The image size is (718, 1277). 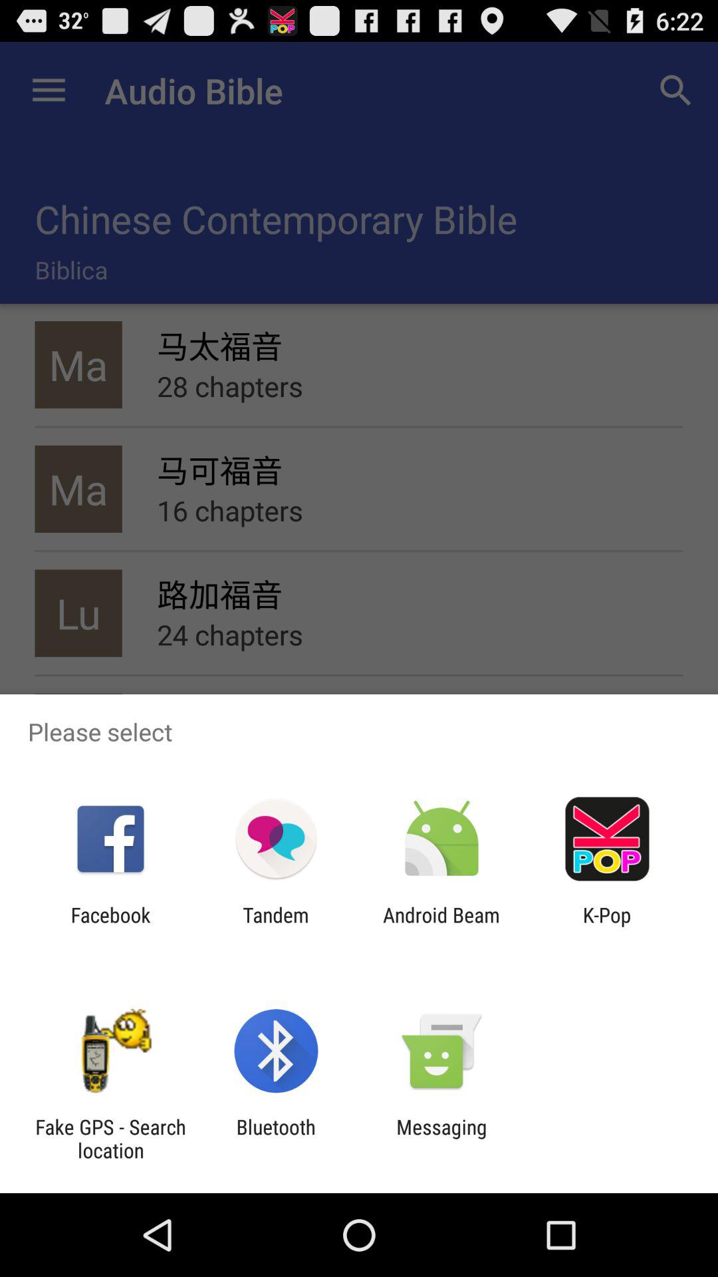 What do you see at coordinates (275, 926) in the screenshot?
I see `select the app next to the android beam` at bounding box center [275, 926].